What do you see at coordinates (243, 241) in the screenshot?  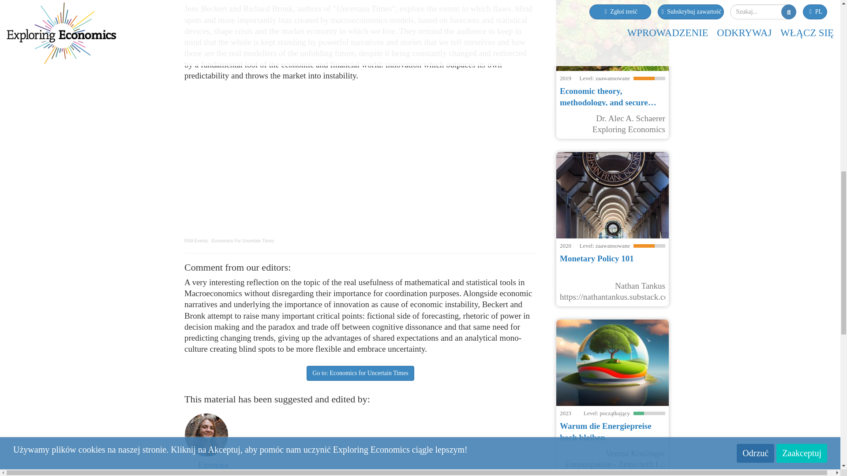 I see `Economics For Uncertain Times` at bounding box center [243, 241].